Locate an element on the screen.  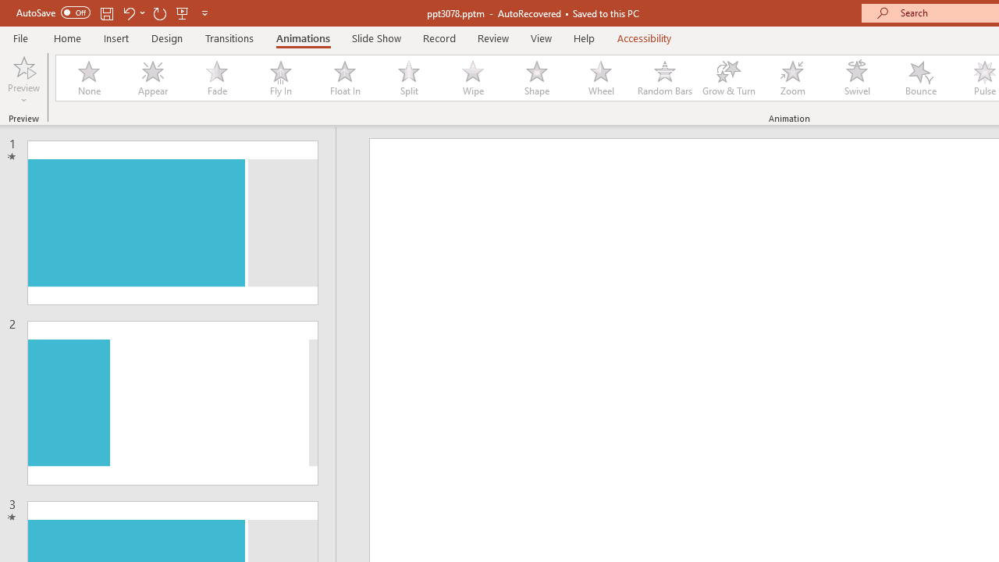
Appear is located at coordinates (152, 78).